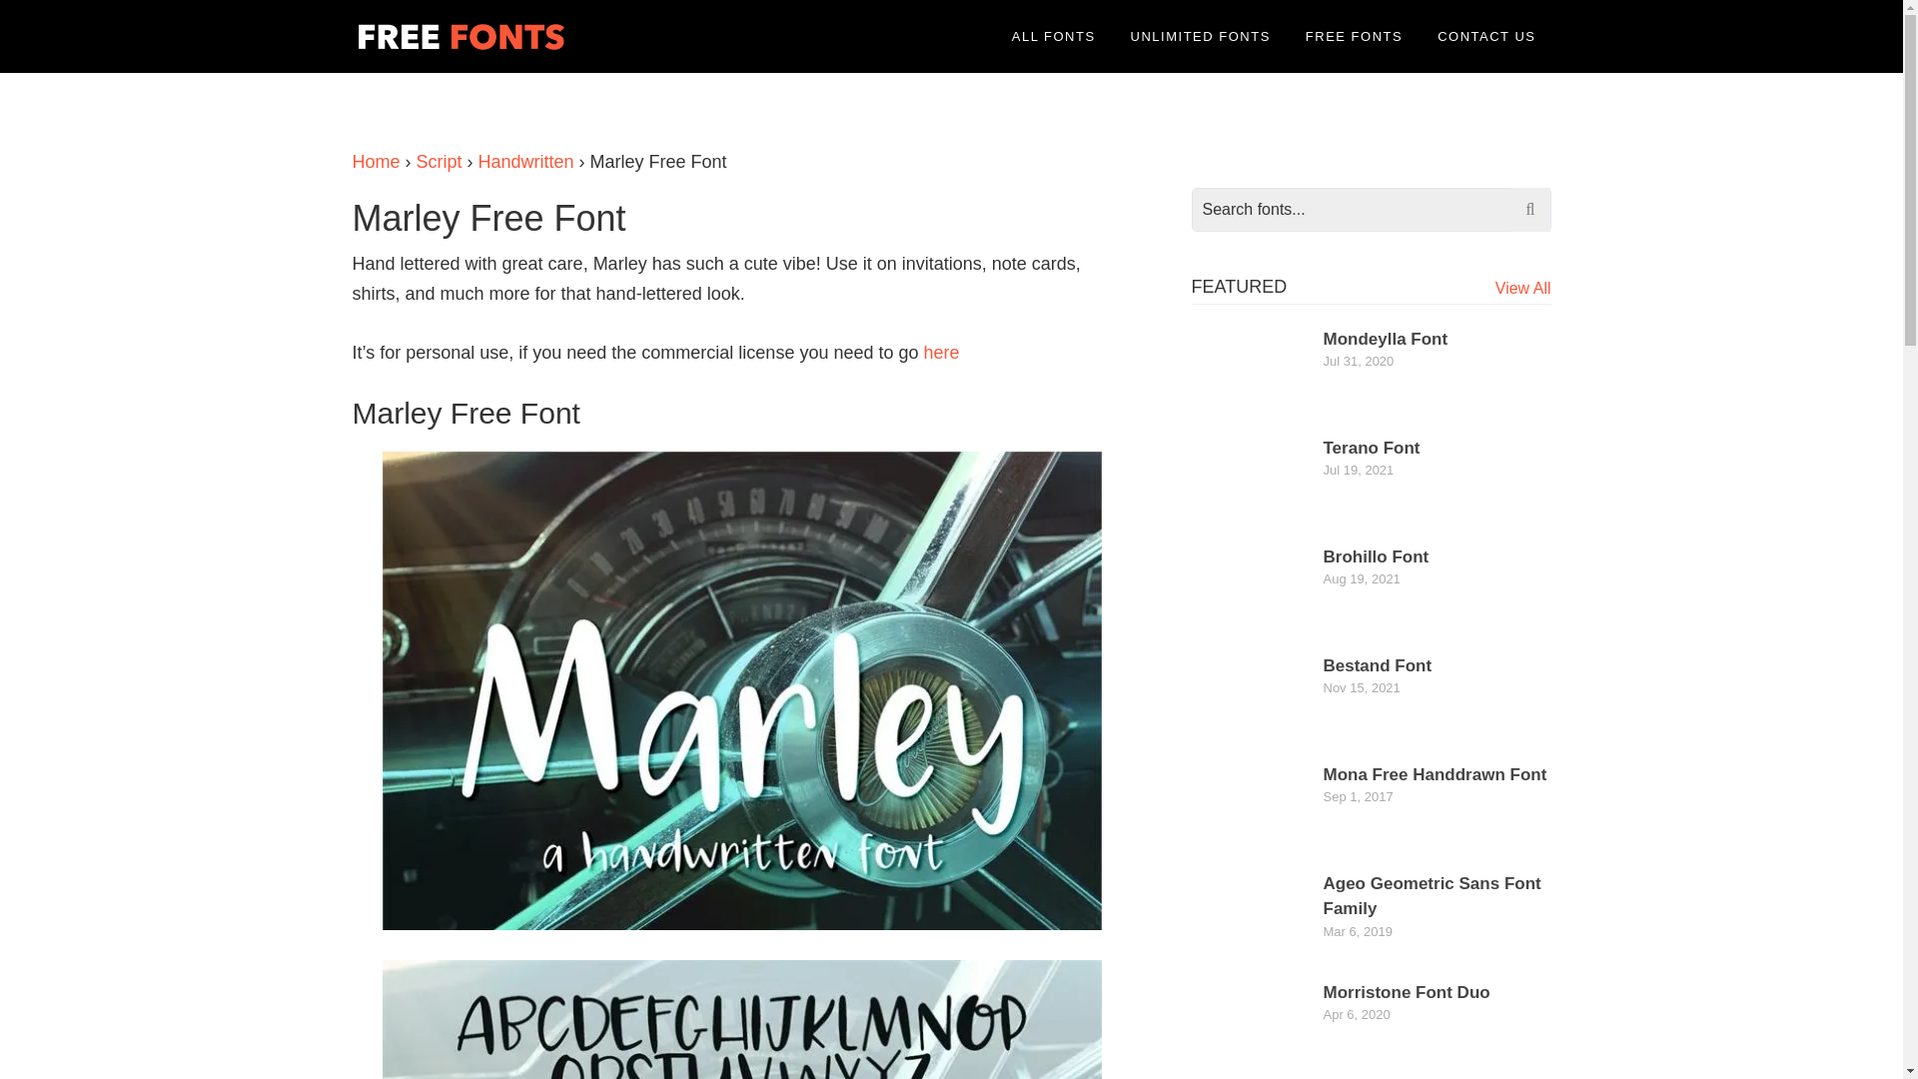 Image resolution: width=1918 pixels, height=1079 pixels. What do you see at coordinates (1354, 36) in the screenshot?
I see `FREE FONTS` at bounding box center [1354, 36].